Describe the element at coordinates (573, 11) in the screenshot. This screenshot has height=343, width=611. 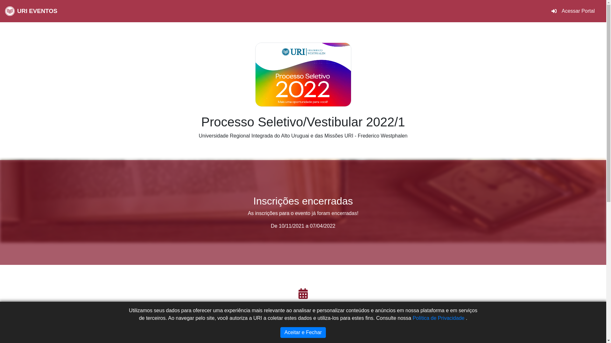
I see `Acessar Portal` at that location.